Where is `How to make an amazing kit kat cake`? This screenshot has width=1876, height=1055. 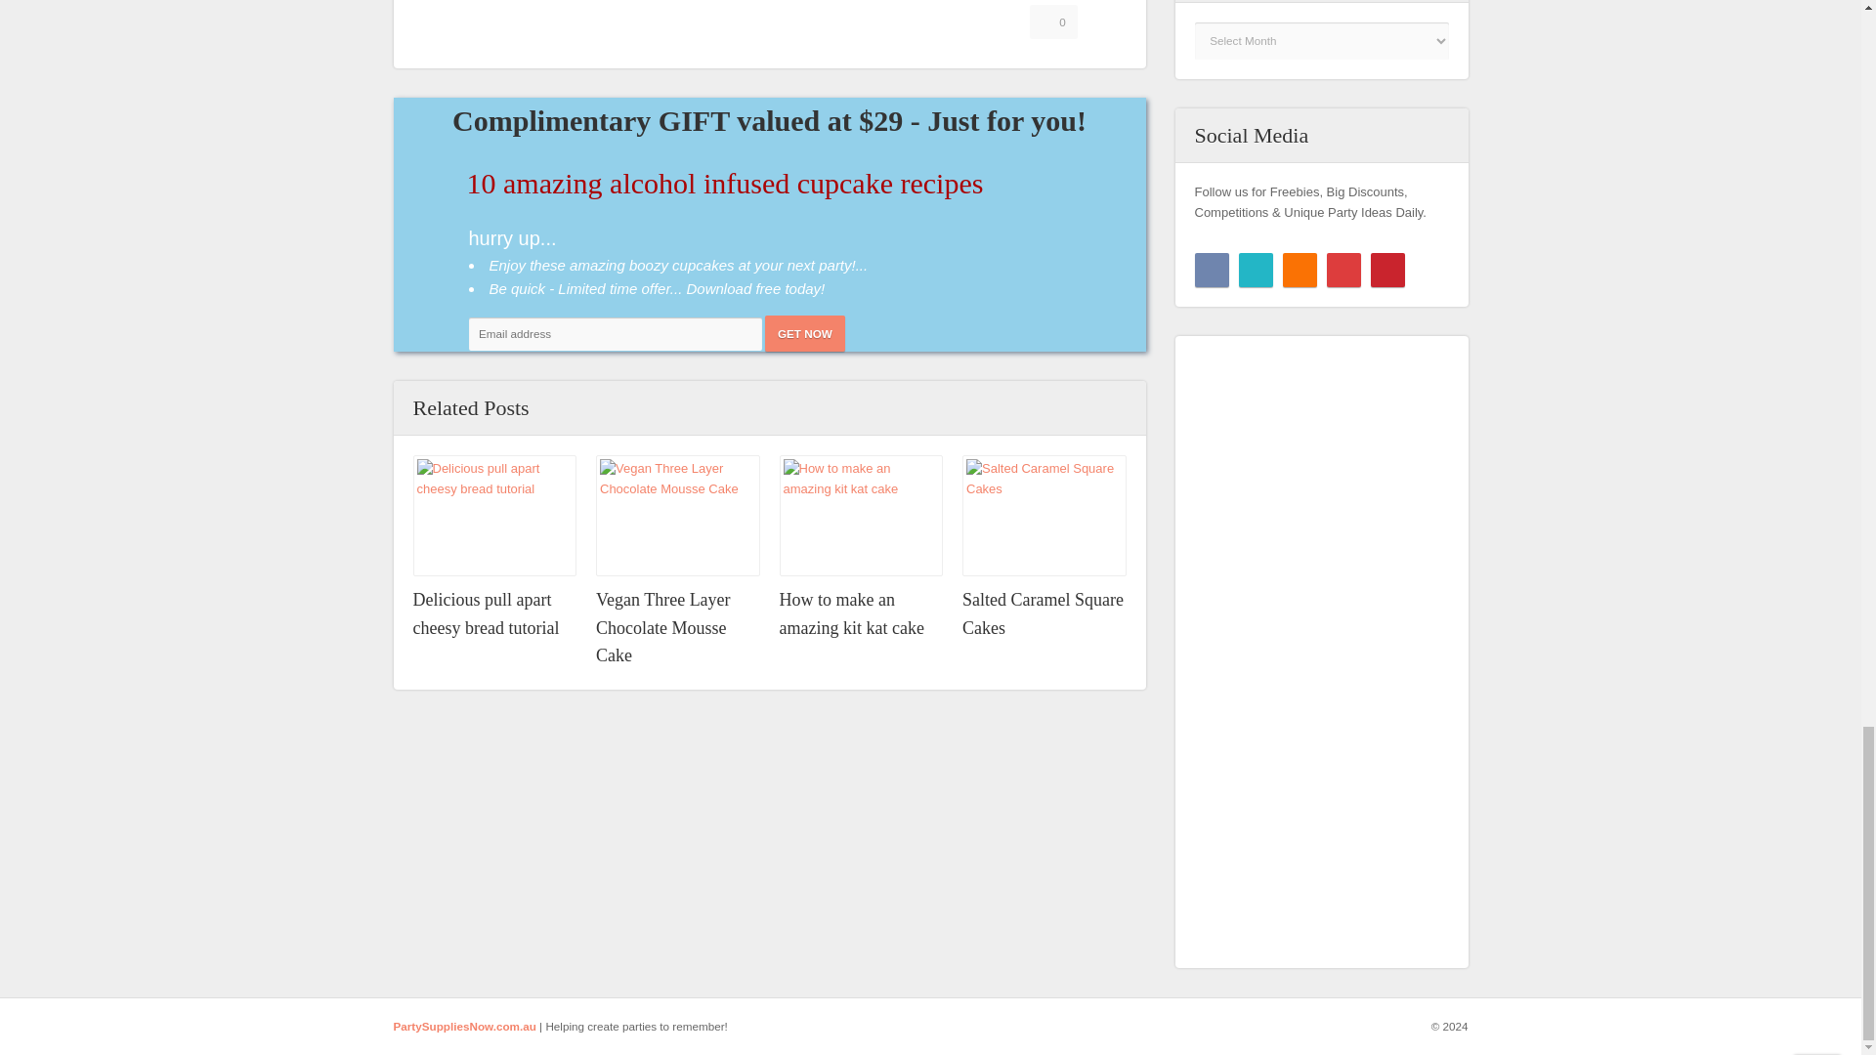
How to make an amazing kit kat cake is located at coordinates (862, 516).